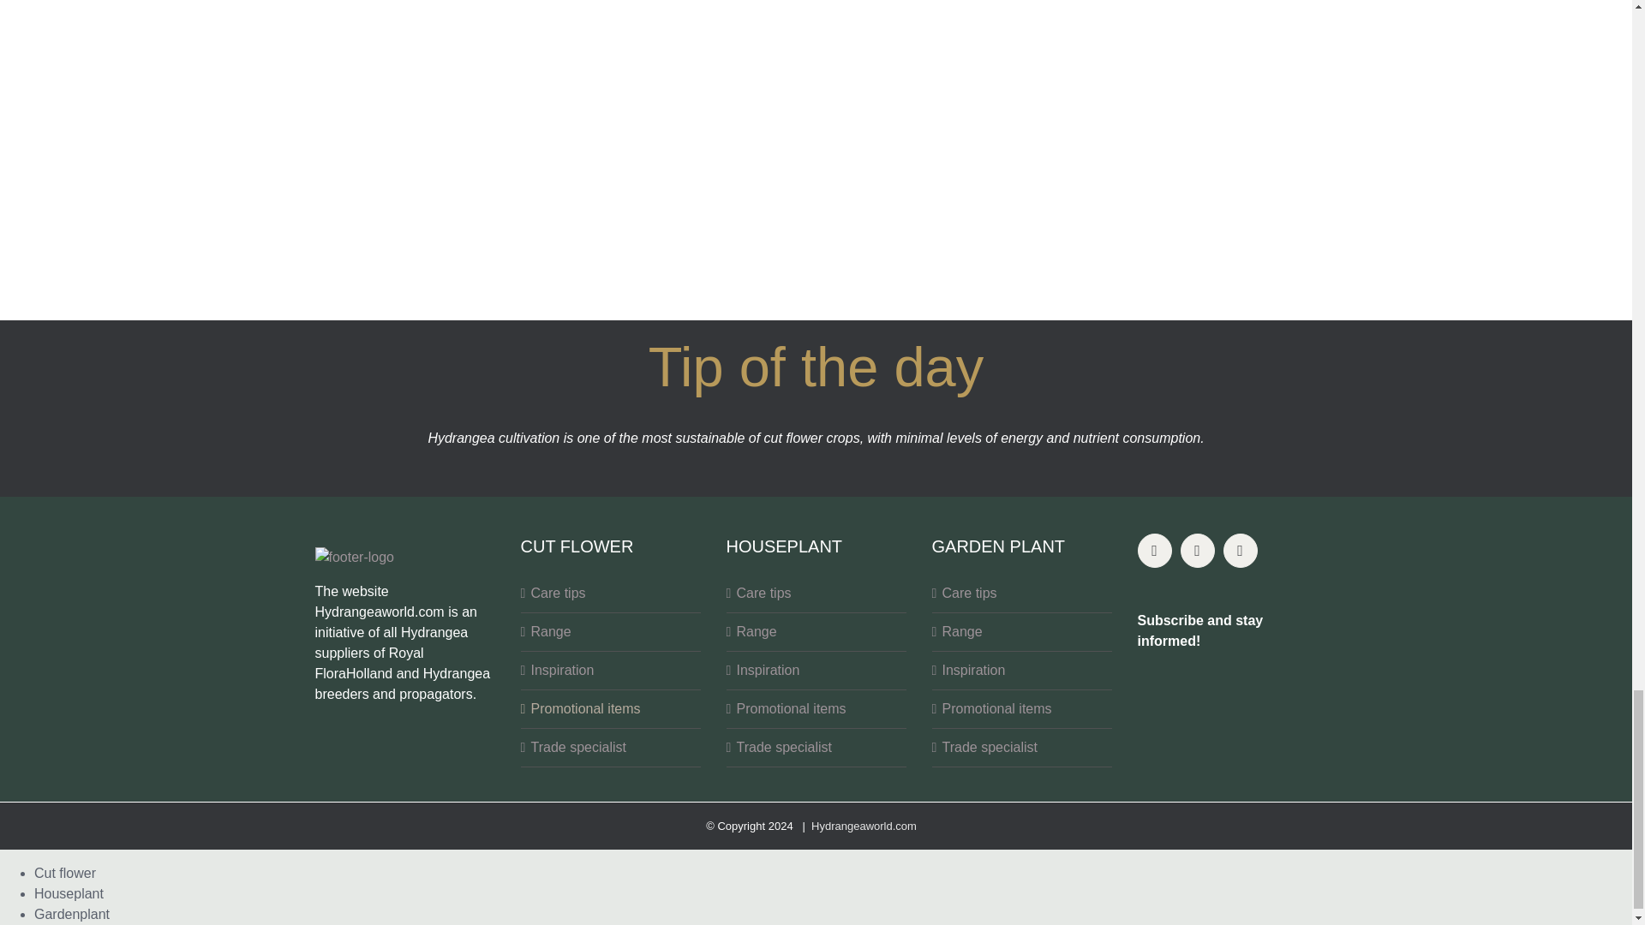 This screenshot has width=1645, height=925. Describe the element at coordinates (1198, 551) in the screenshot. I see `Instagram` at that location.